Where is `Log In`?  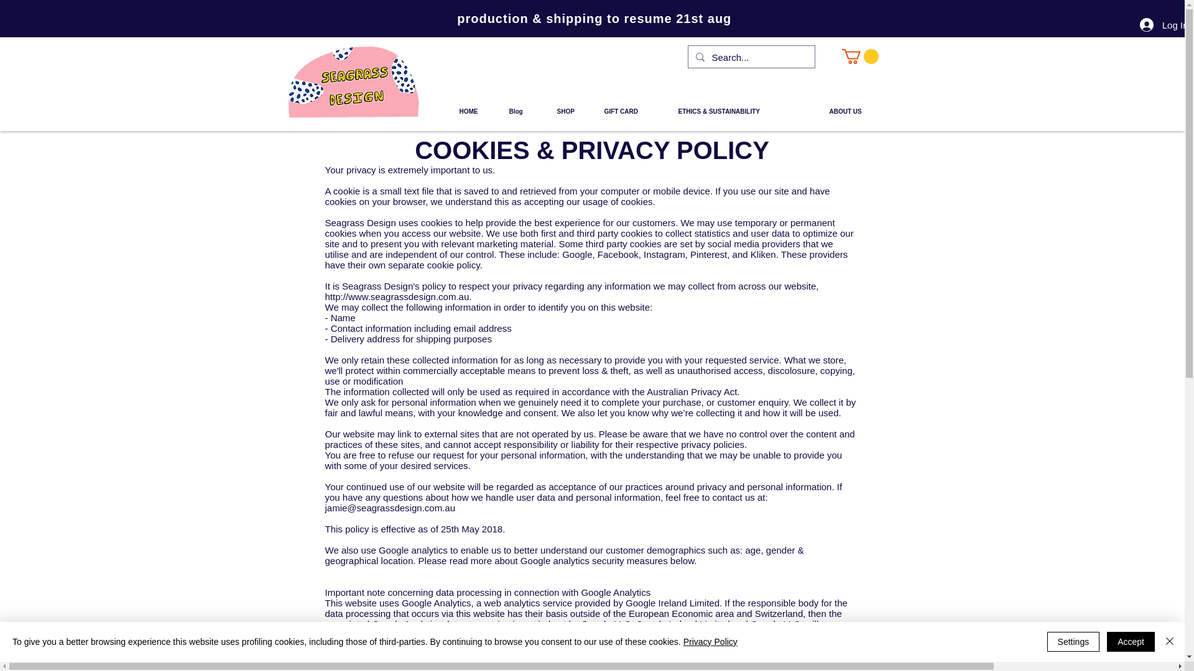 Log In is located at coordinates (1162, 25).